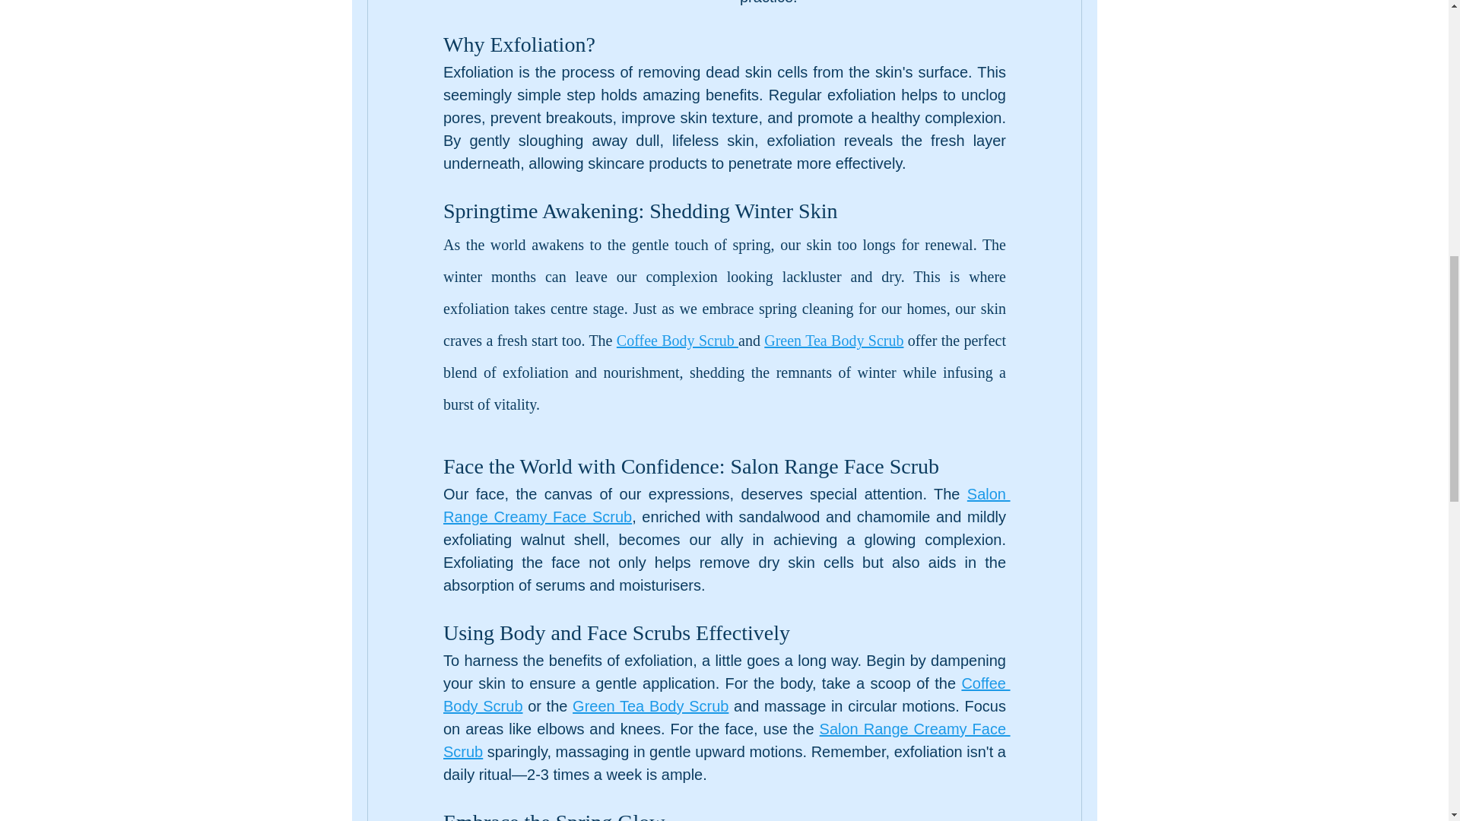  Describe the element at coordinates (725, 695) in the screenshot. I see `Coffee Body Scrub` at that location.